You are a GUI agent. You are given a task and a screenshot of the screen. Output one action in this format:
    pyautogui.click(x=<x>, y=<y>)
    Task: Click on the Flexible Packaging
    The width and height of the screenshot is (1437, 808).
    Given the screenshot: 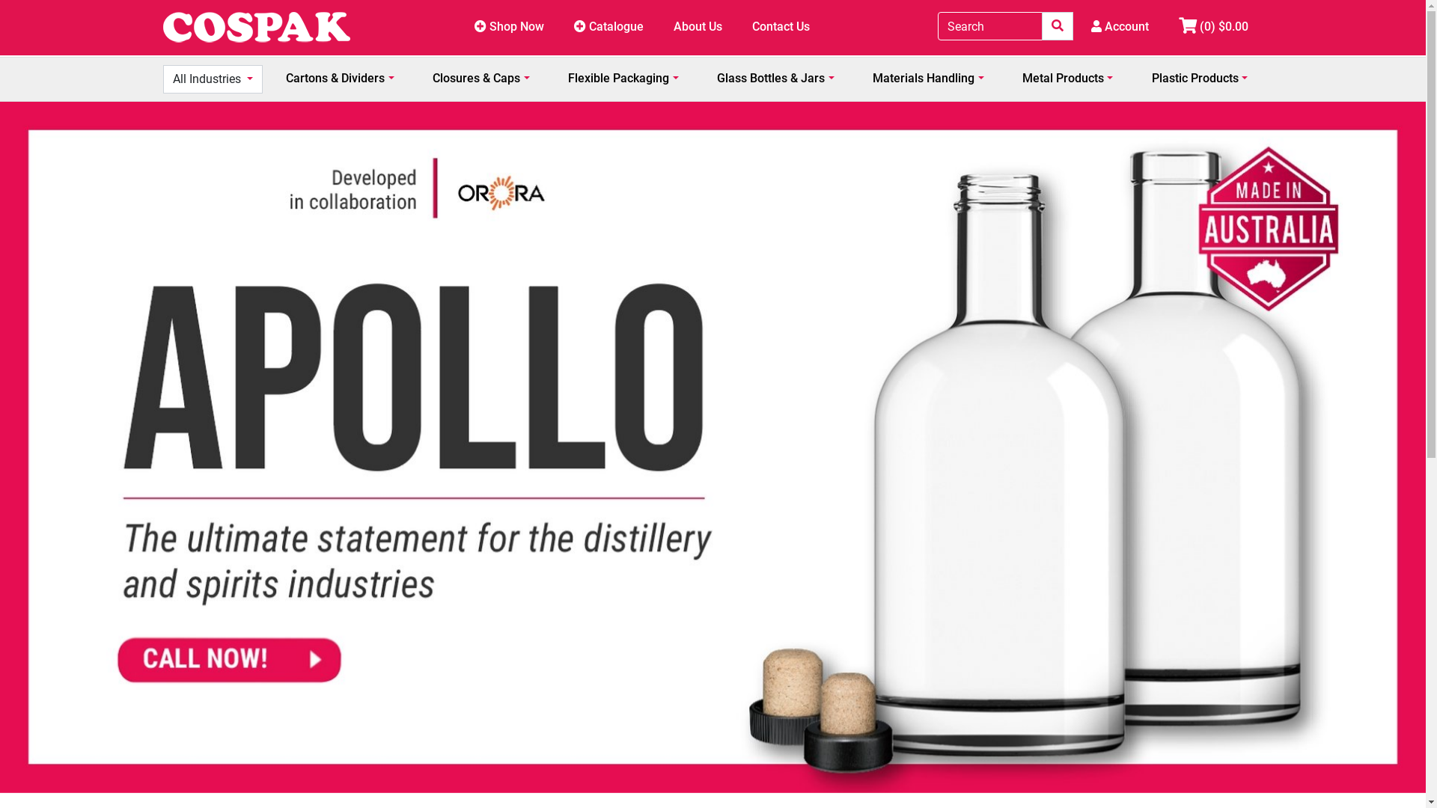 What is the action you would take?
    pyautogui.click(x=623, y=79)
    